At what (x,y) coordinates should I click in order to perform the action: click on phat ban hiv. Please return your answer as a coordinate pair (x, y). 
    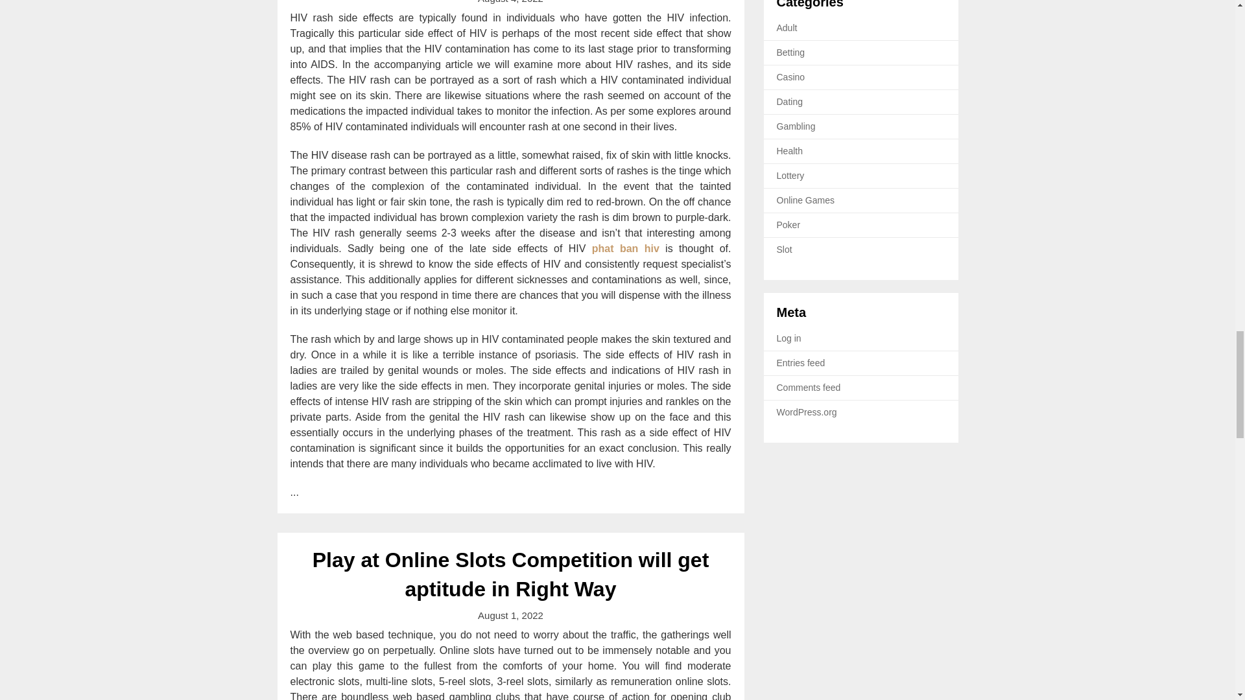
    Looking at the image, I should click on (626, 248).